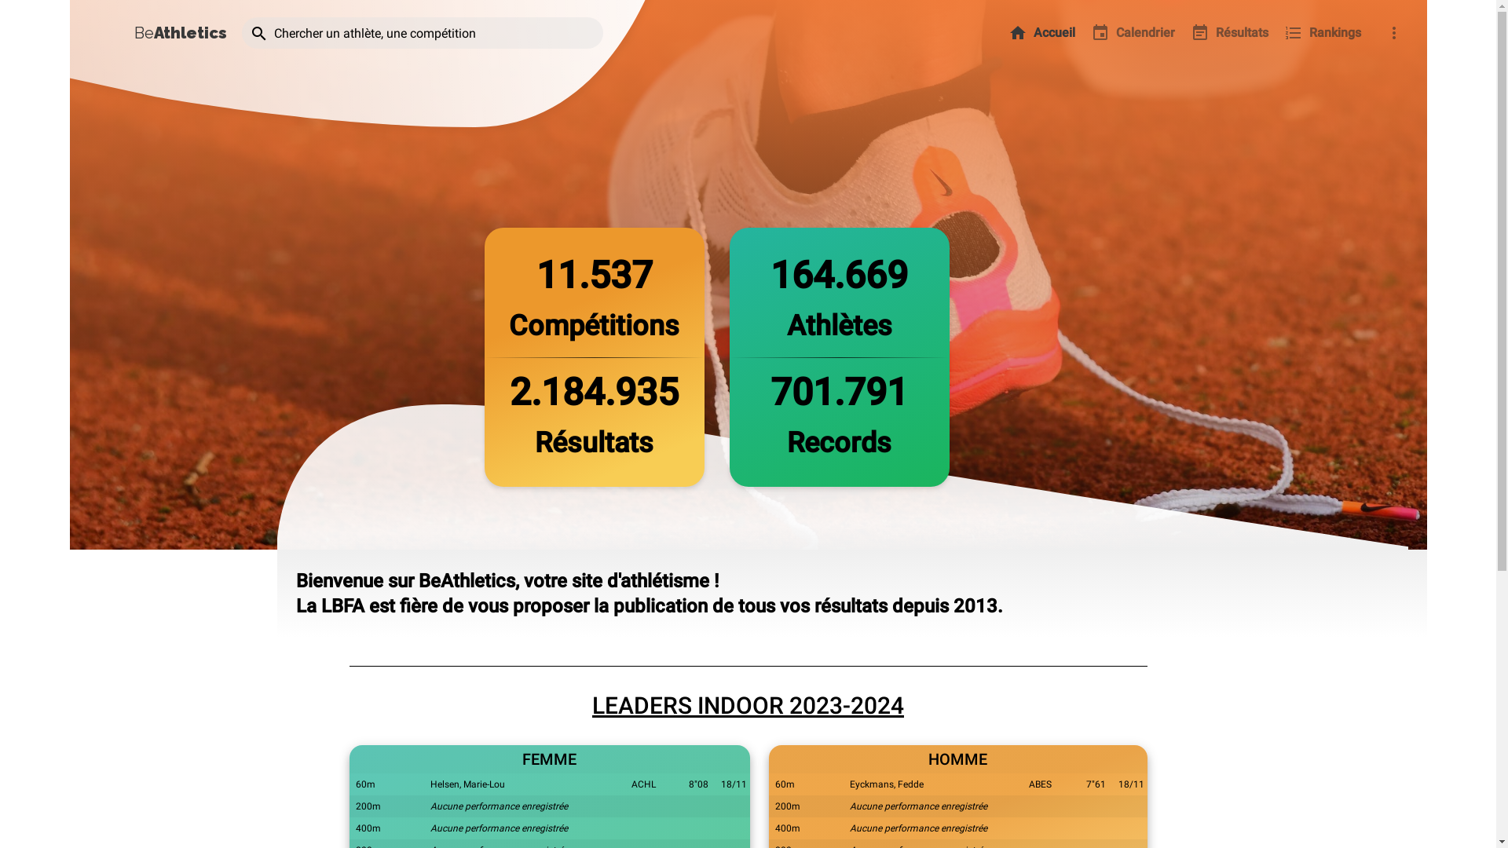 This screenshot has width=1508, height=848. I want to click on more_vert, so click(1393, 33).